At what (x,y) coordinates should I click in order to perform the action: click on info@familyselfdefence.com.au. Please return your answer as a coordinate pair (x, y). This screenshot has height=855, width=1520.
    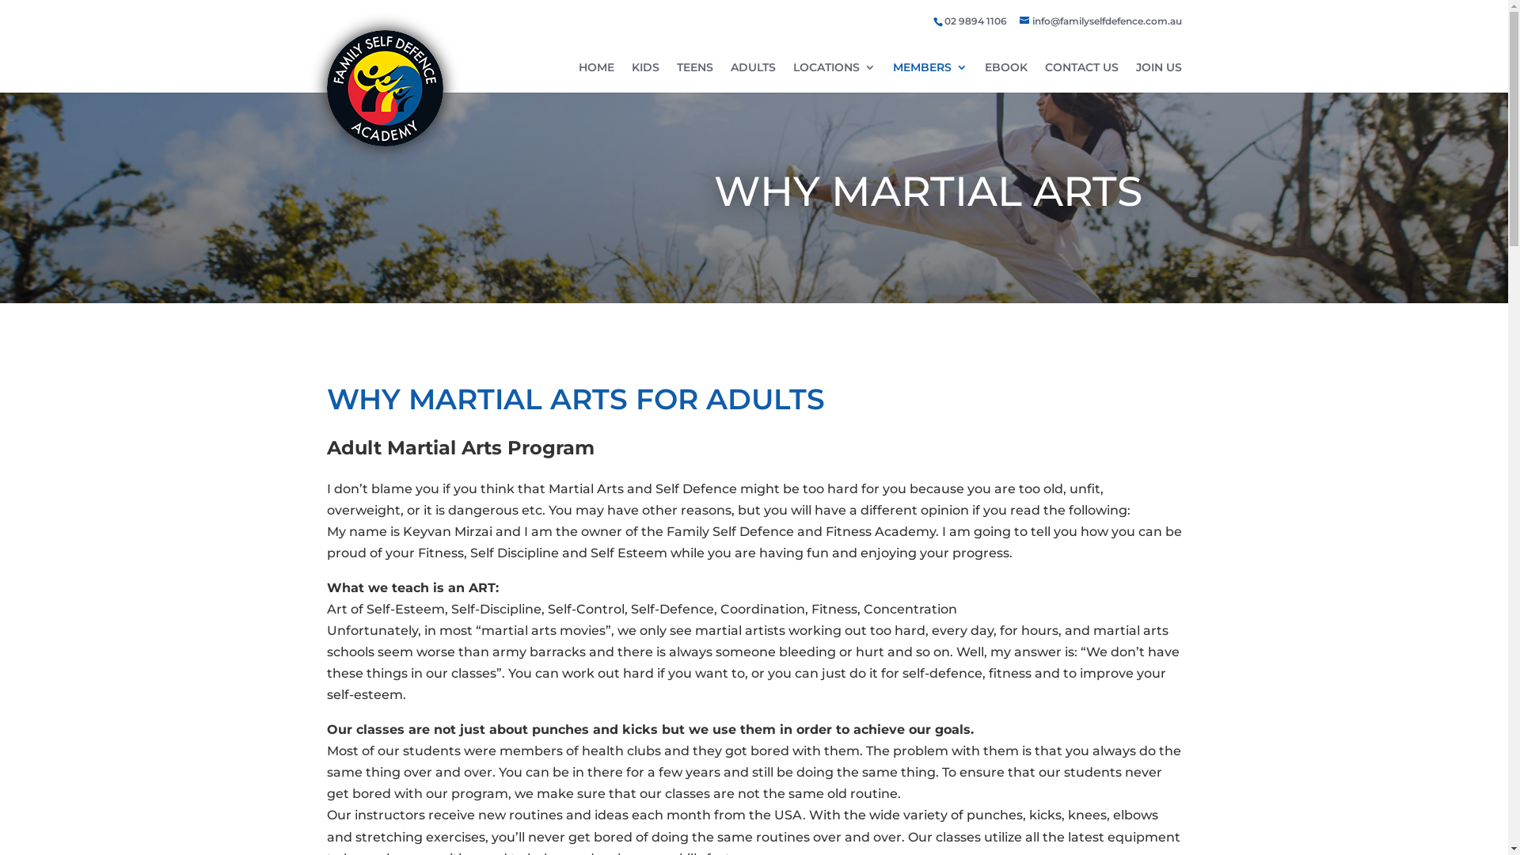
    Looking at the image, I should click on (1100, 21).